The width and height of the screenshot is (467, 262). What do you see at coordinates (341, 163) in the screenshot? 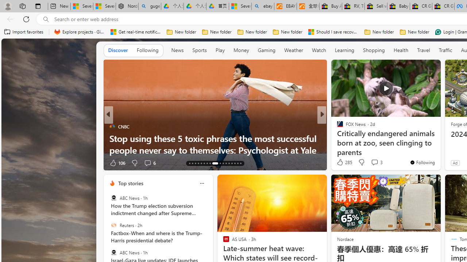
I see `22 Like` at bounding box center [341, 163].